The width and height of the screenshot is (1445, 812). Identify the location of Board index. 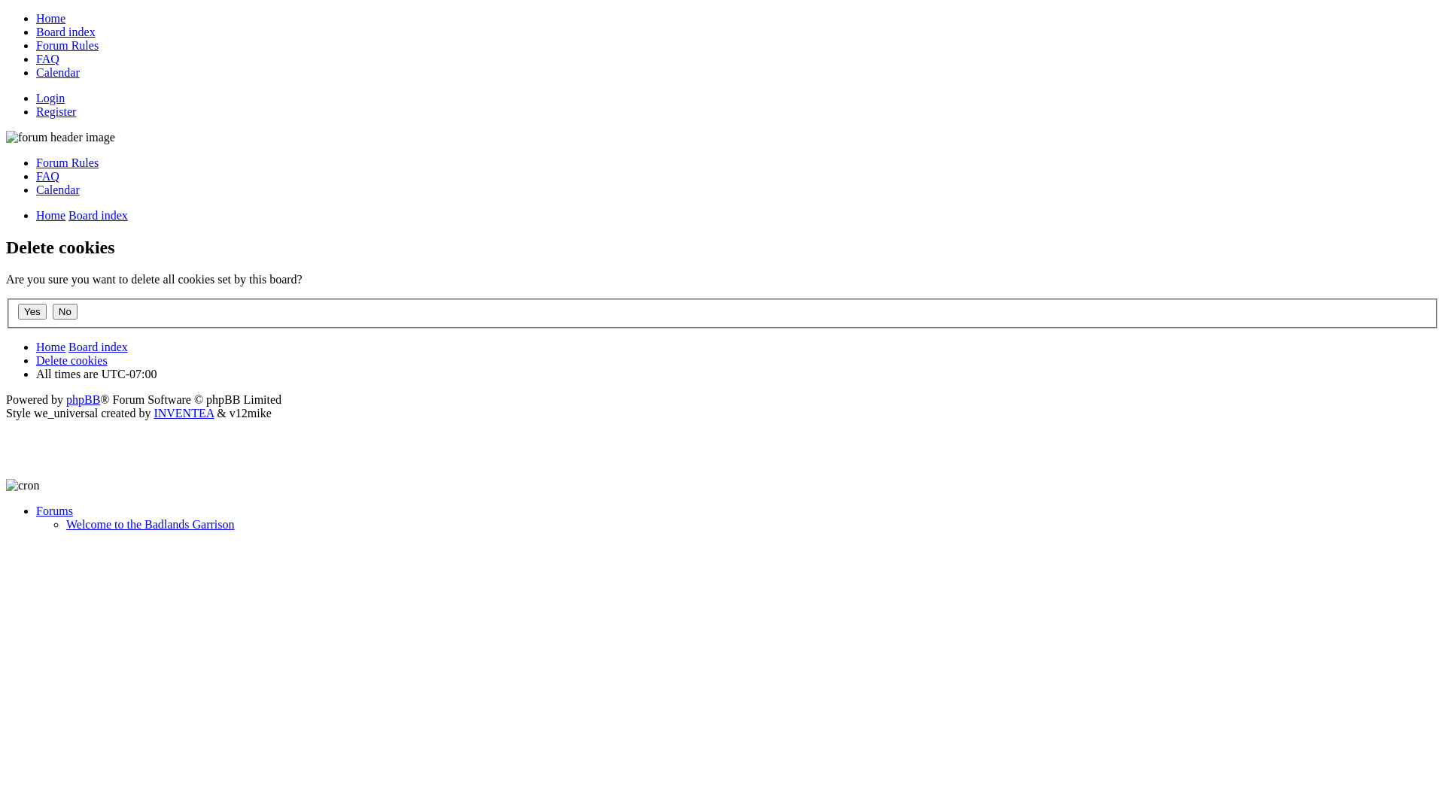
(98, 347).